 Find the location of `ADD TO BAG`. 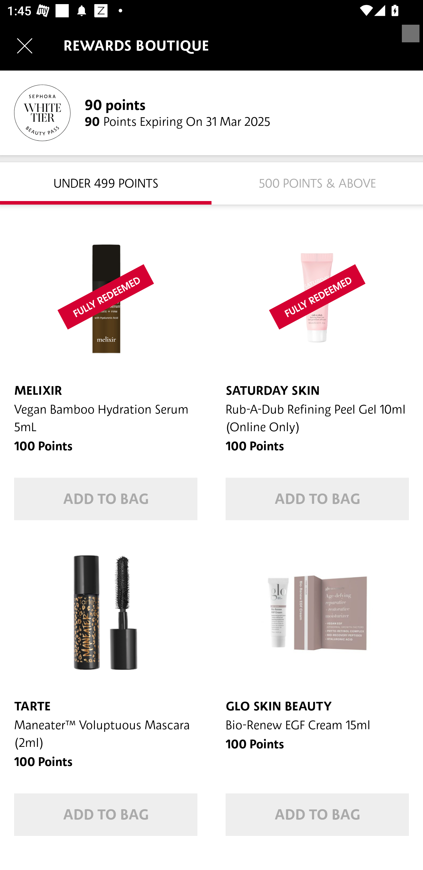

ADD TO BAG is located at coordinates (317, 499).